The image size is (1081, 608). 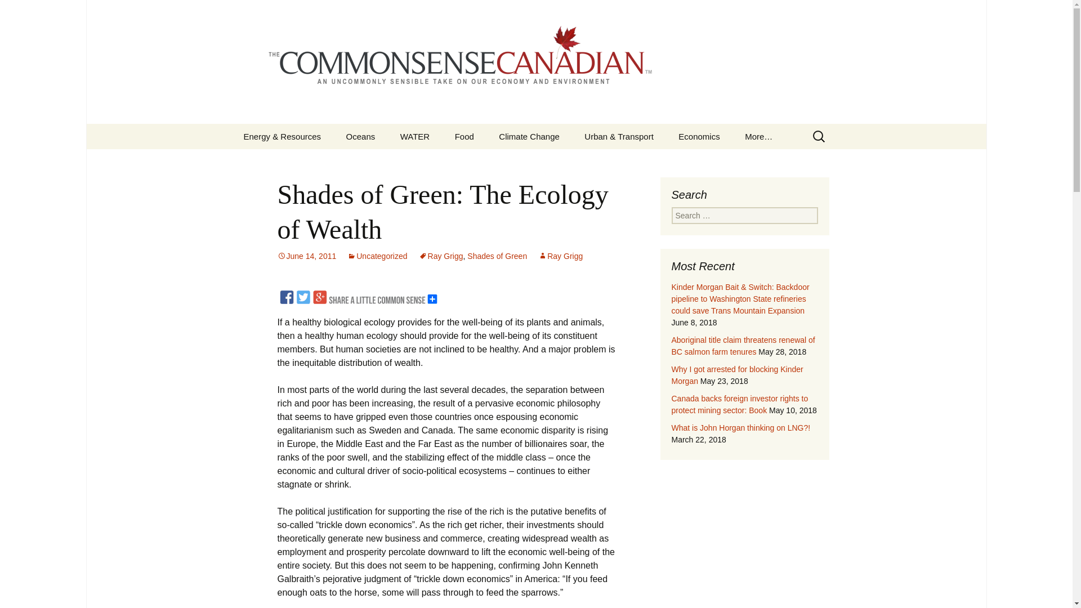 I want to click on Health and Environment, so click(x=790, y=166).